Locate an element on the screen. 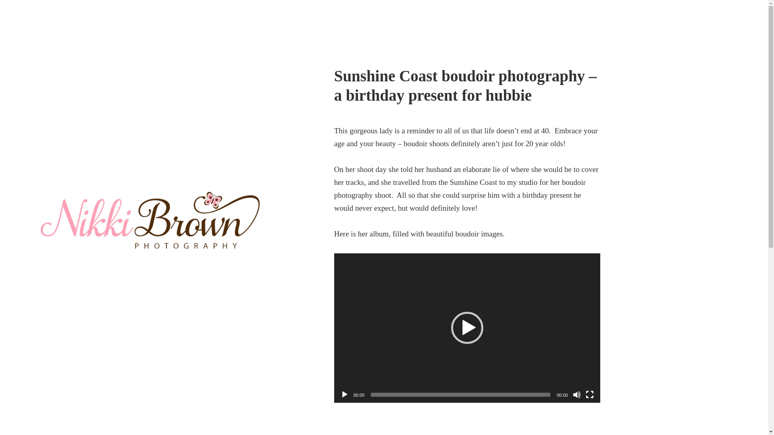 The height and width of the screenshot is (435, 774). Mute is located at coordinates (576, 395).